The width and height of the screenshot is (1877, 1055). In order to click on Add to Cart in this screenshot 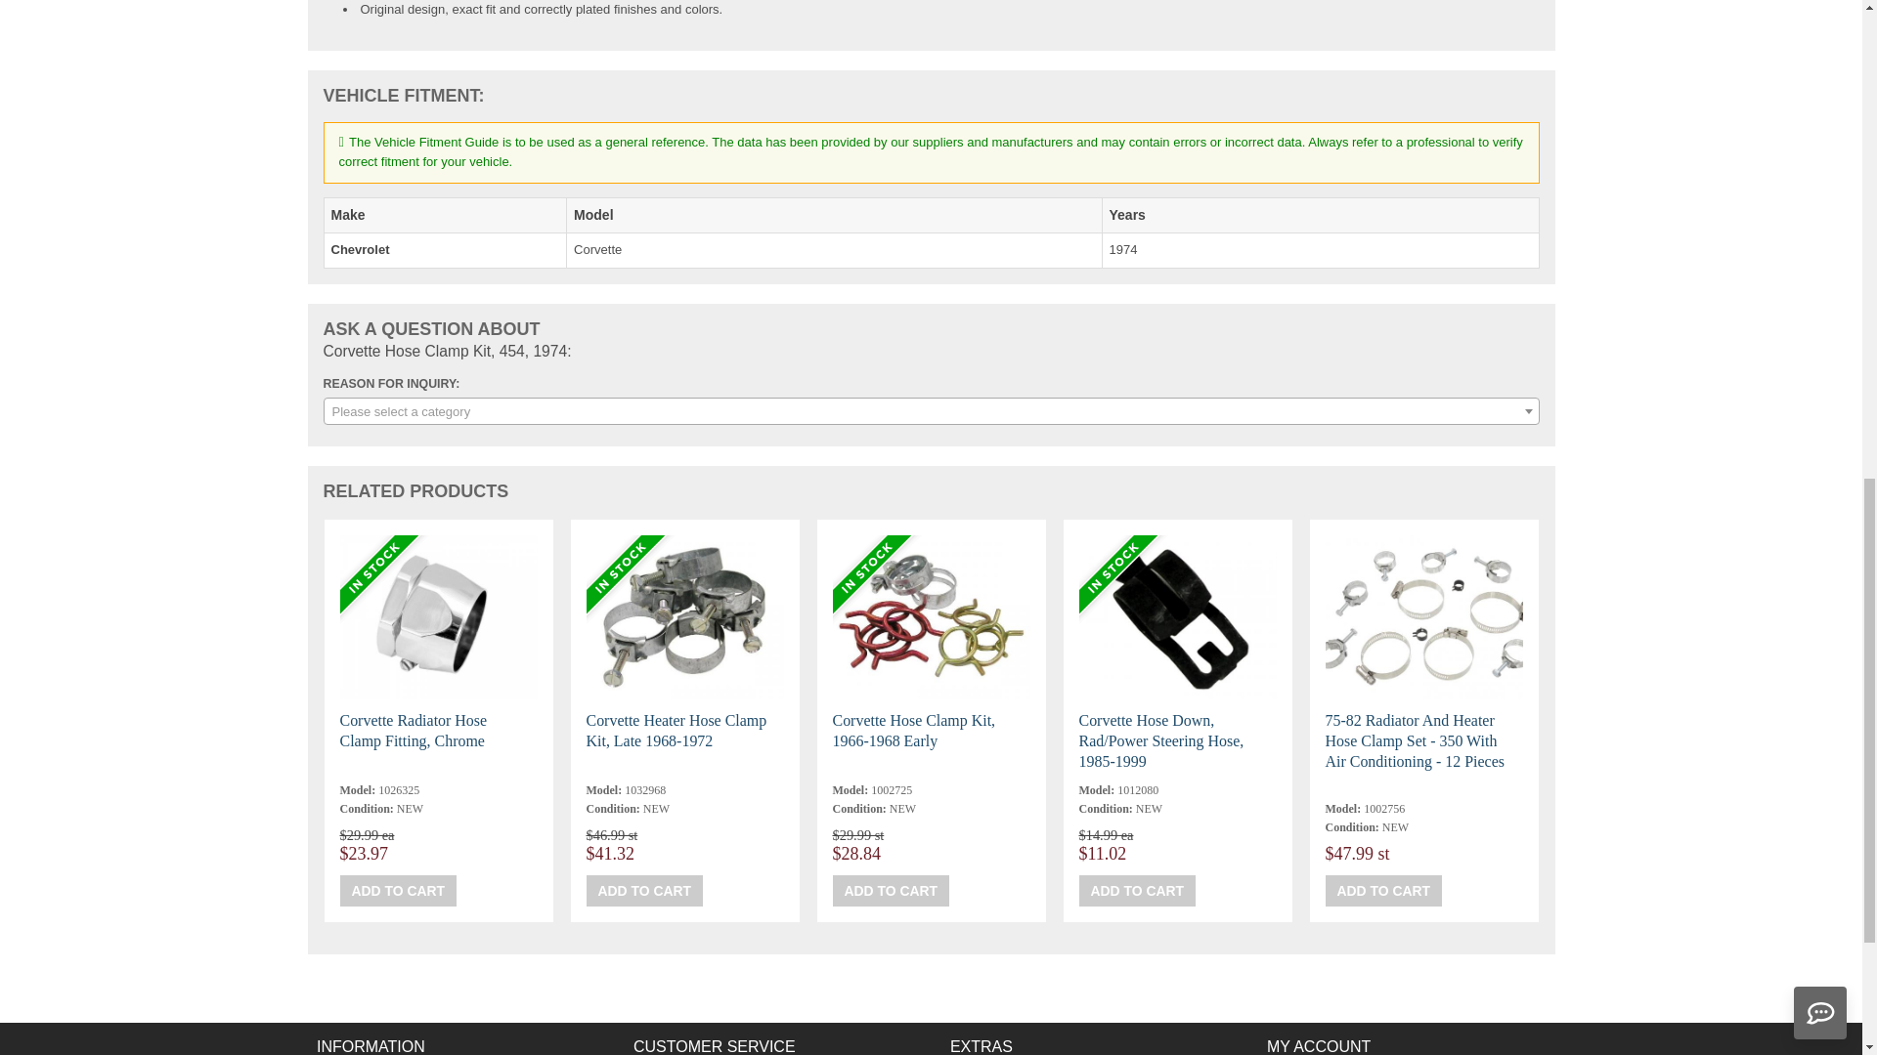, I will do `click(1384, 891)`.